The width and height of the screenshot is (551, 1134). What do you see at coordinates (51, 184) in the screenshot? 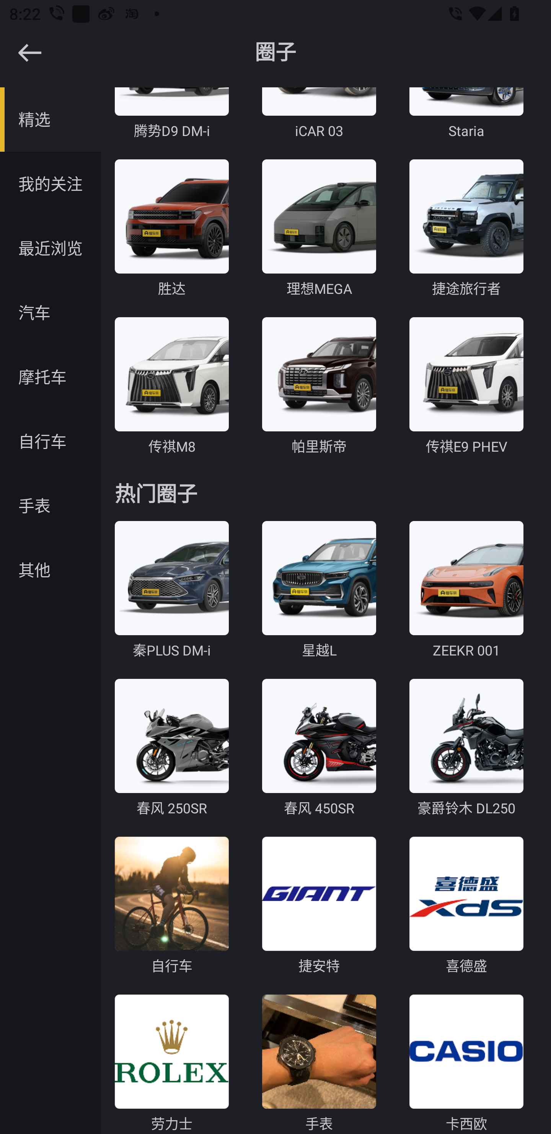
I see `我的关注` at bounding box center [51, 184].